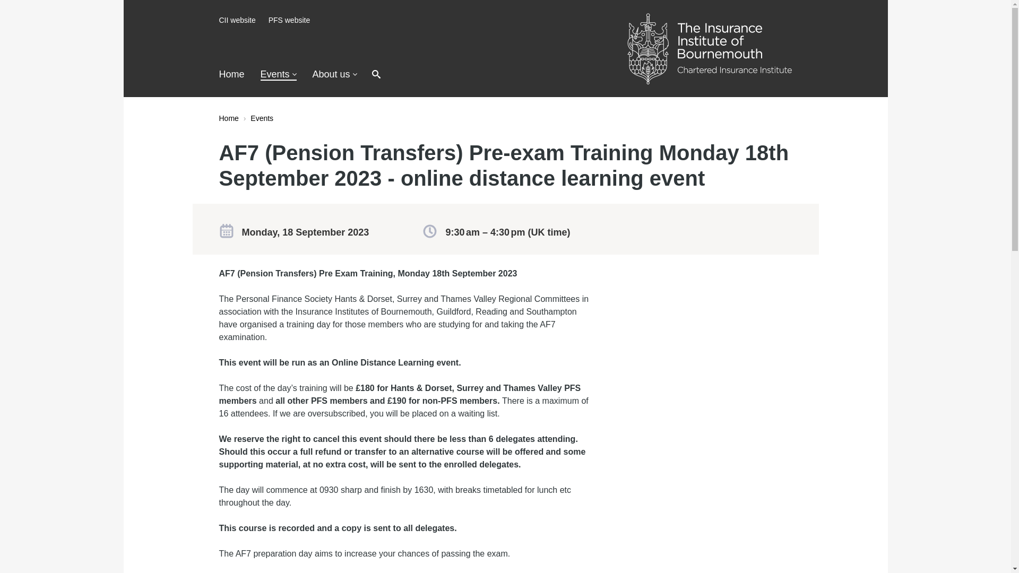 The image size is (1019, 573). I want to click on Go, so click(515, 75).